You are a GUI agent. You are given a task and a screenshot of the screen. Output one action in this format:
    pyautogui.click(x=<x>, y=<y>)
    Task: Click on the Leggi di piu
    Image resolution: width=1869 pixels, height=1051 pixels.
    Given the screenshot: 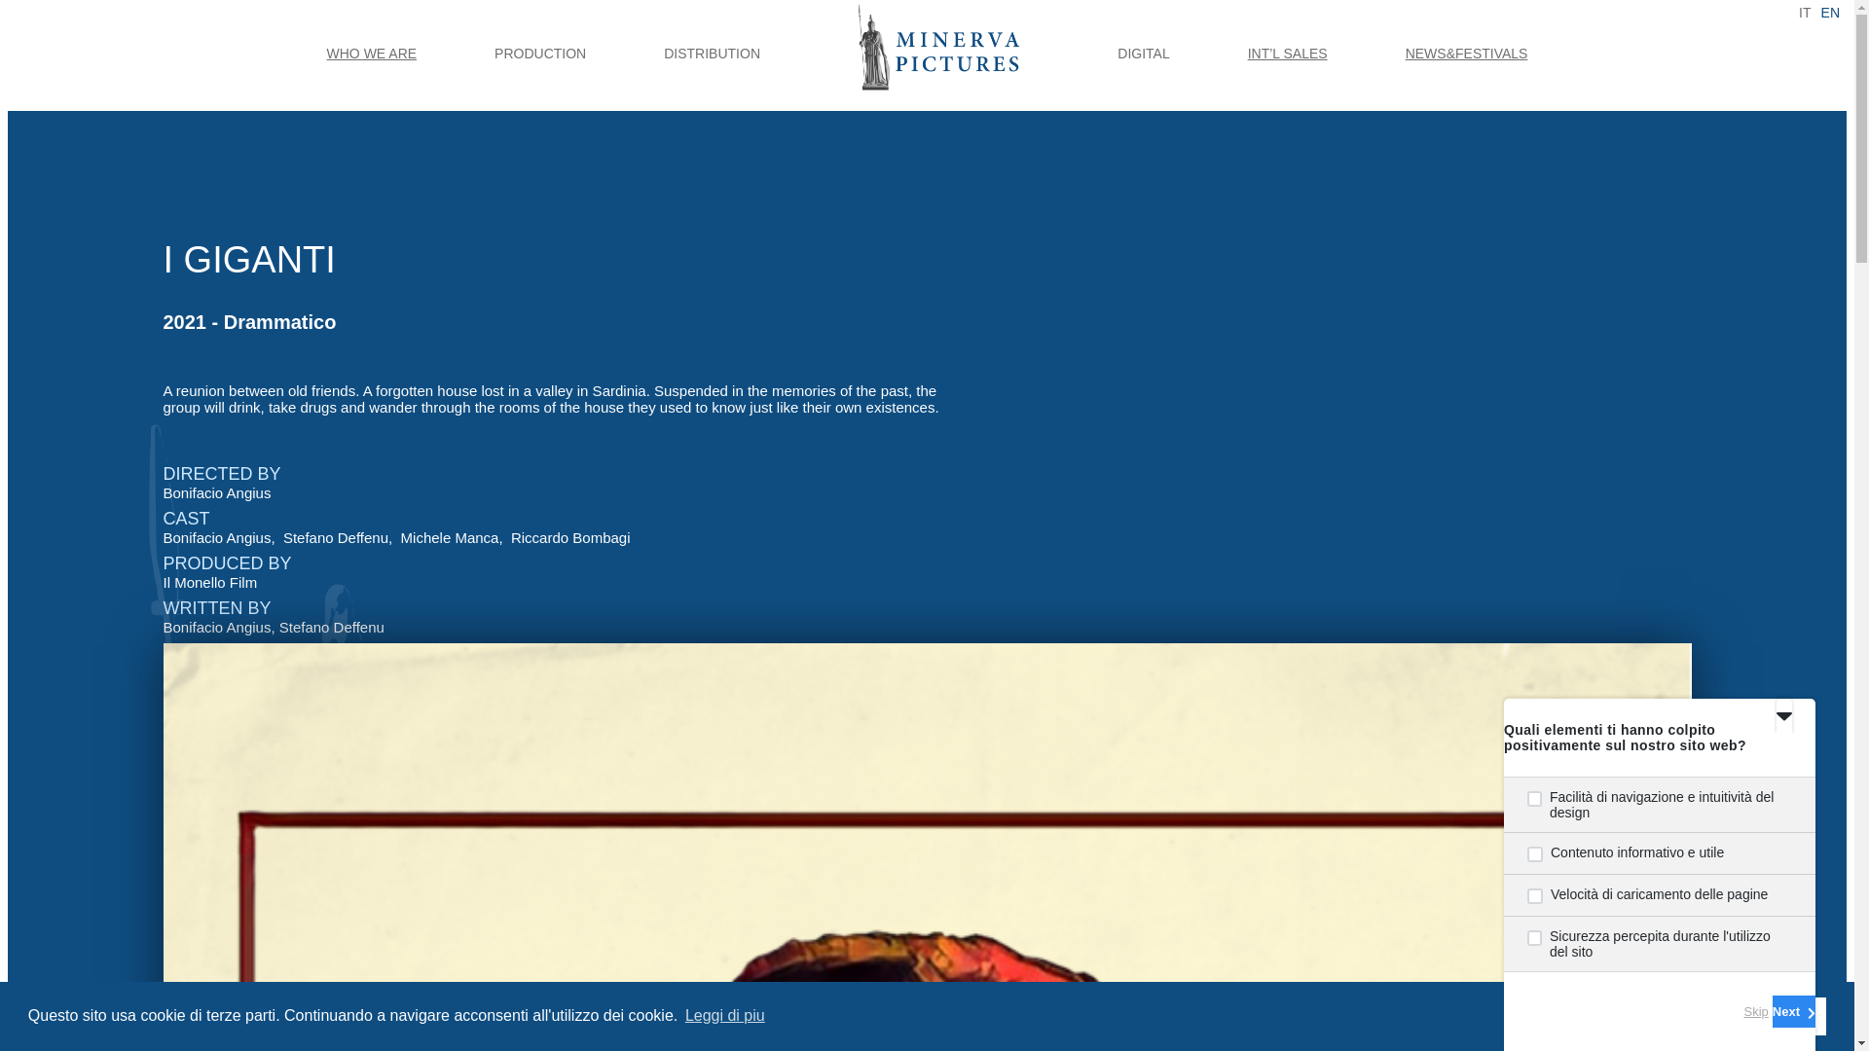 What is the action you would take?
    pyautogui.click(x=724, y=1016)
    